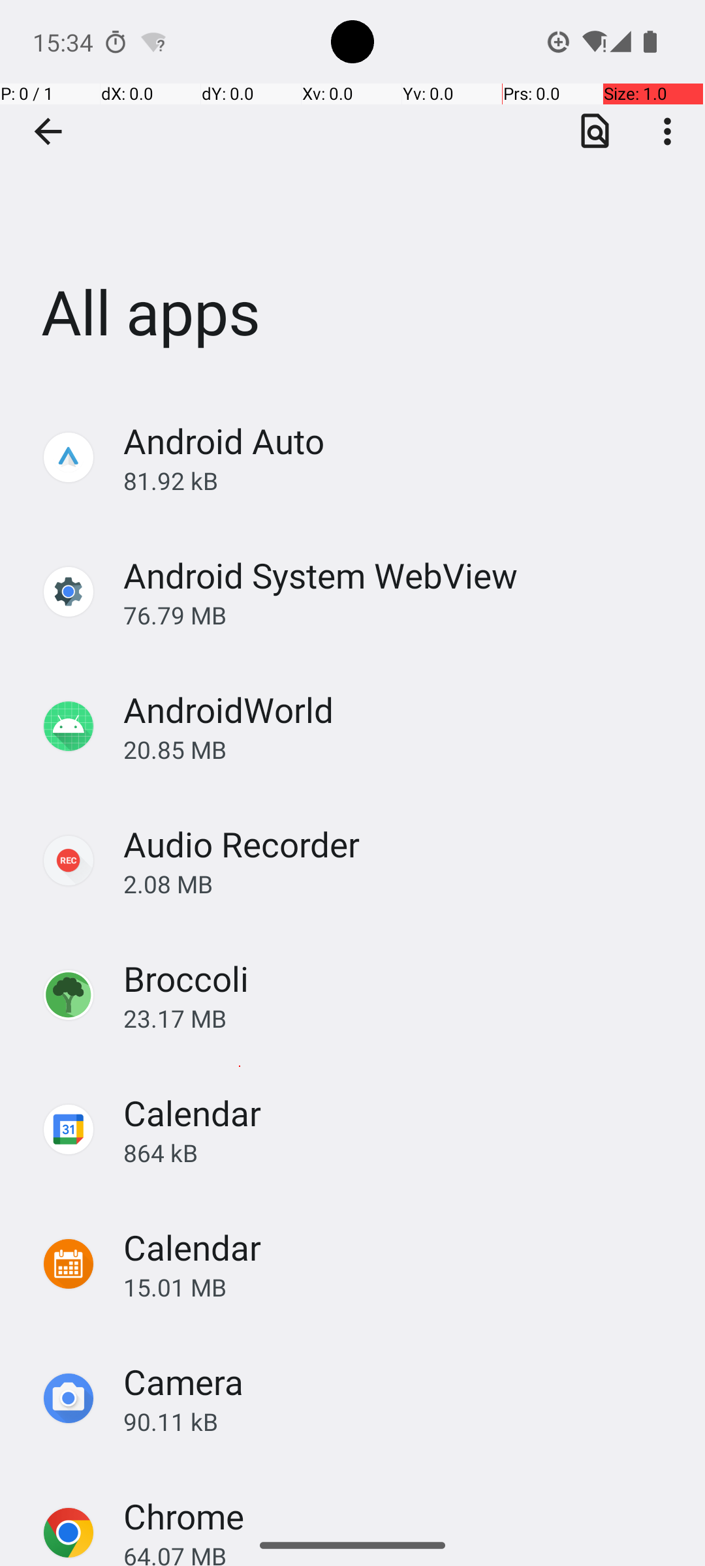 The height and width of the screenshot is (1566, 705). What do you see at coordinates (401, 883) in the screenshot?
I see `2.08 MB` at bounding box center [401, 883].